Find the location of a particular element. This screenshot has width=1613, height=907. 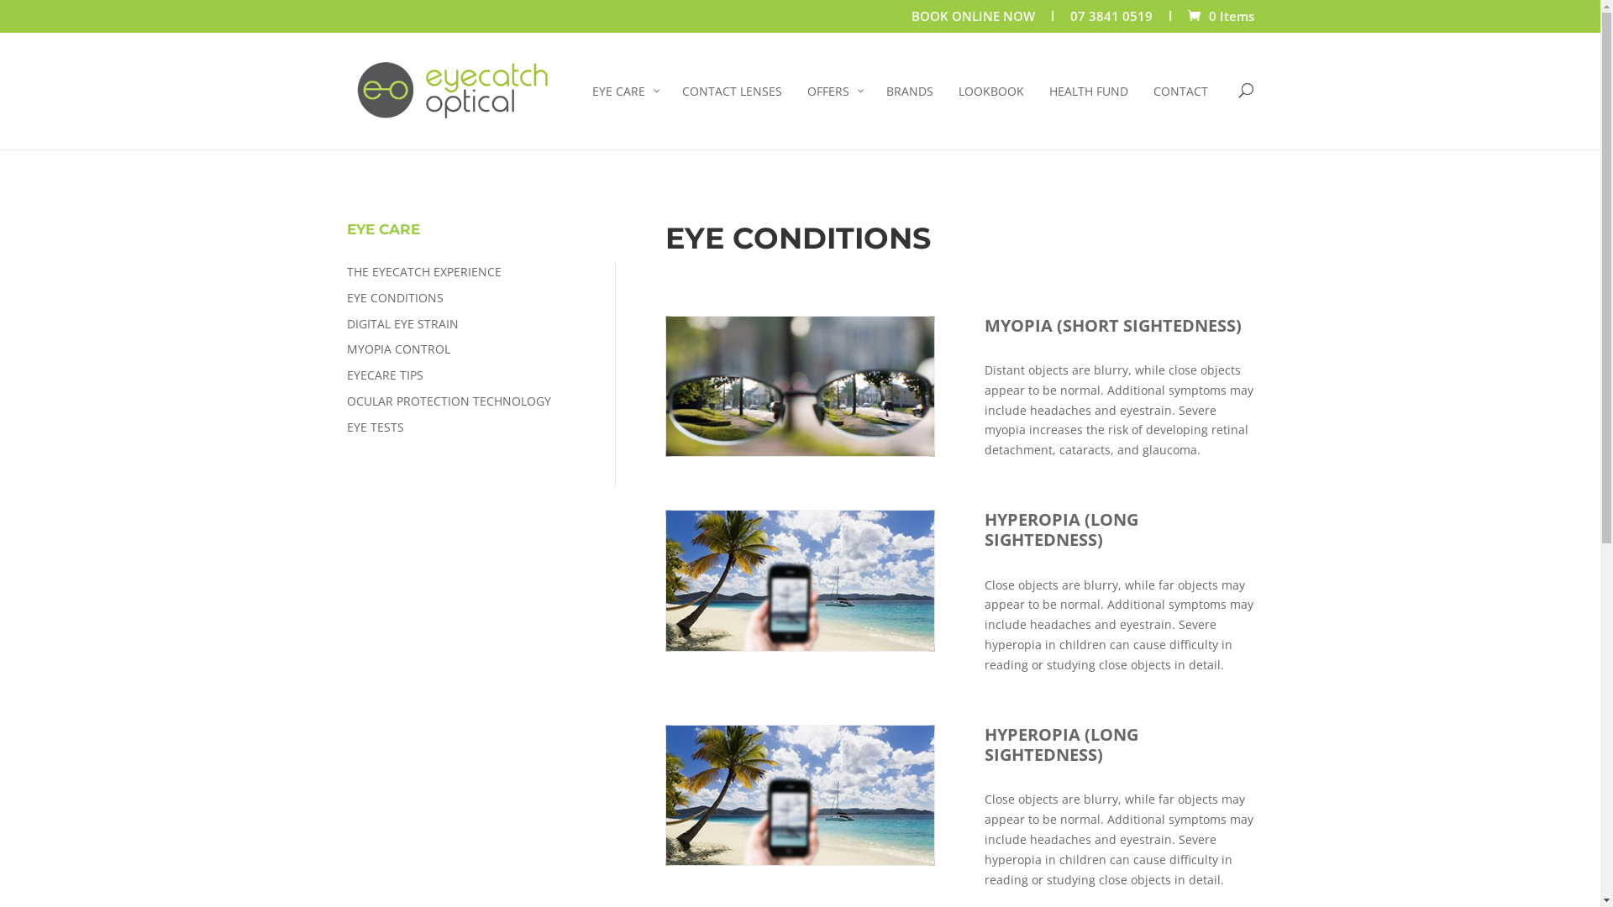

LOOKBOOK is located at coordinates (991, 116).